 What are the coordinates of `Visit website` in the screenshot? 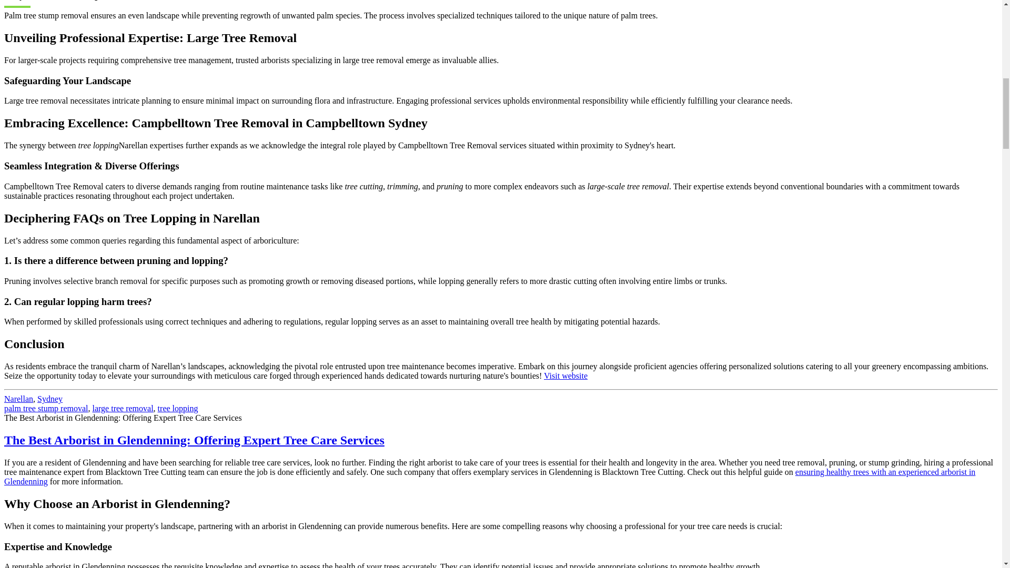 It's located at (566, 376).